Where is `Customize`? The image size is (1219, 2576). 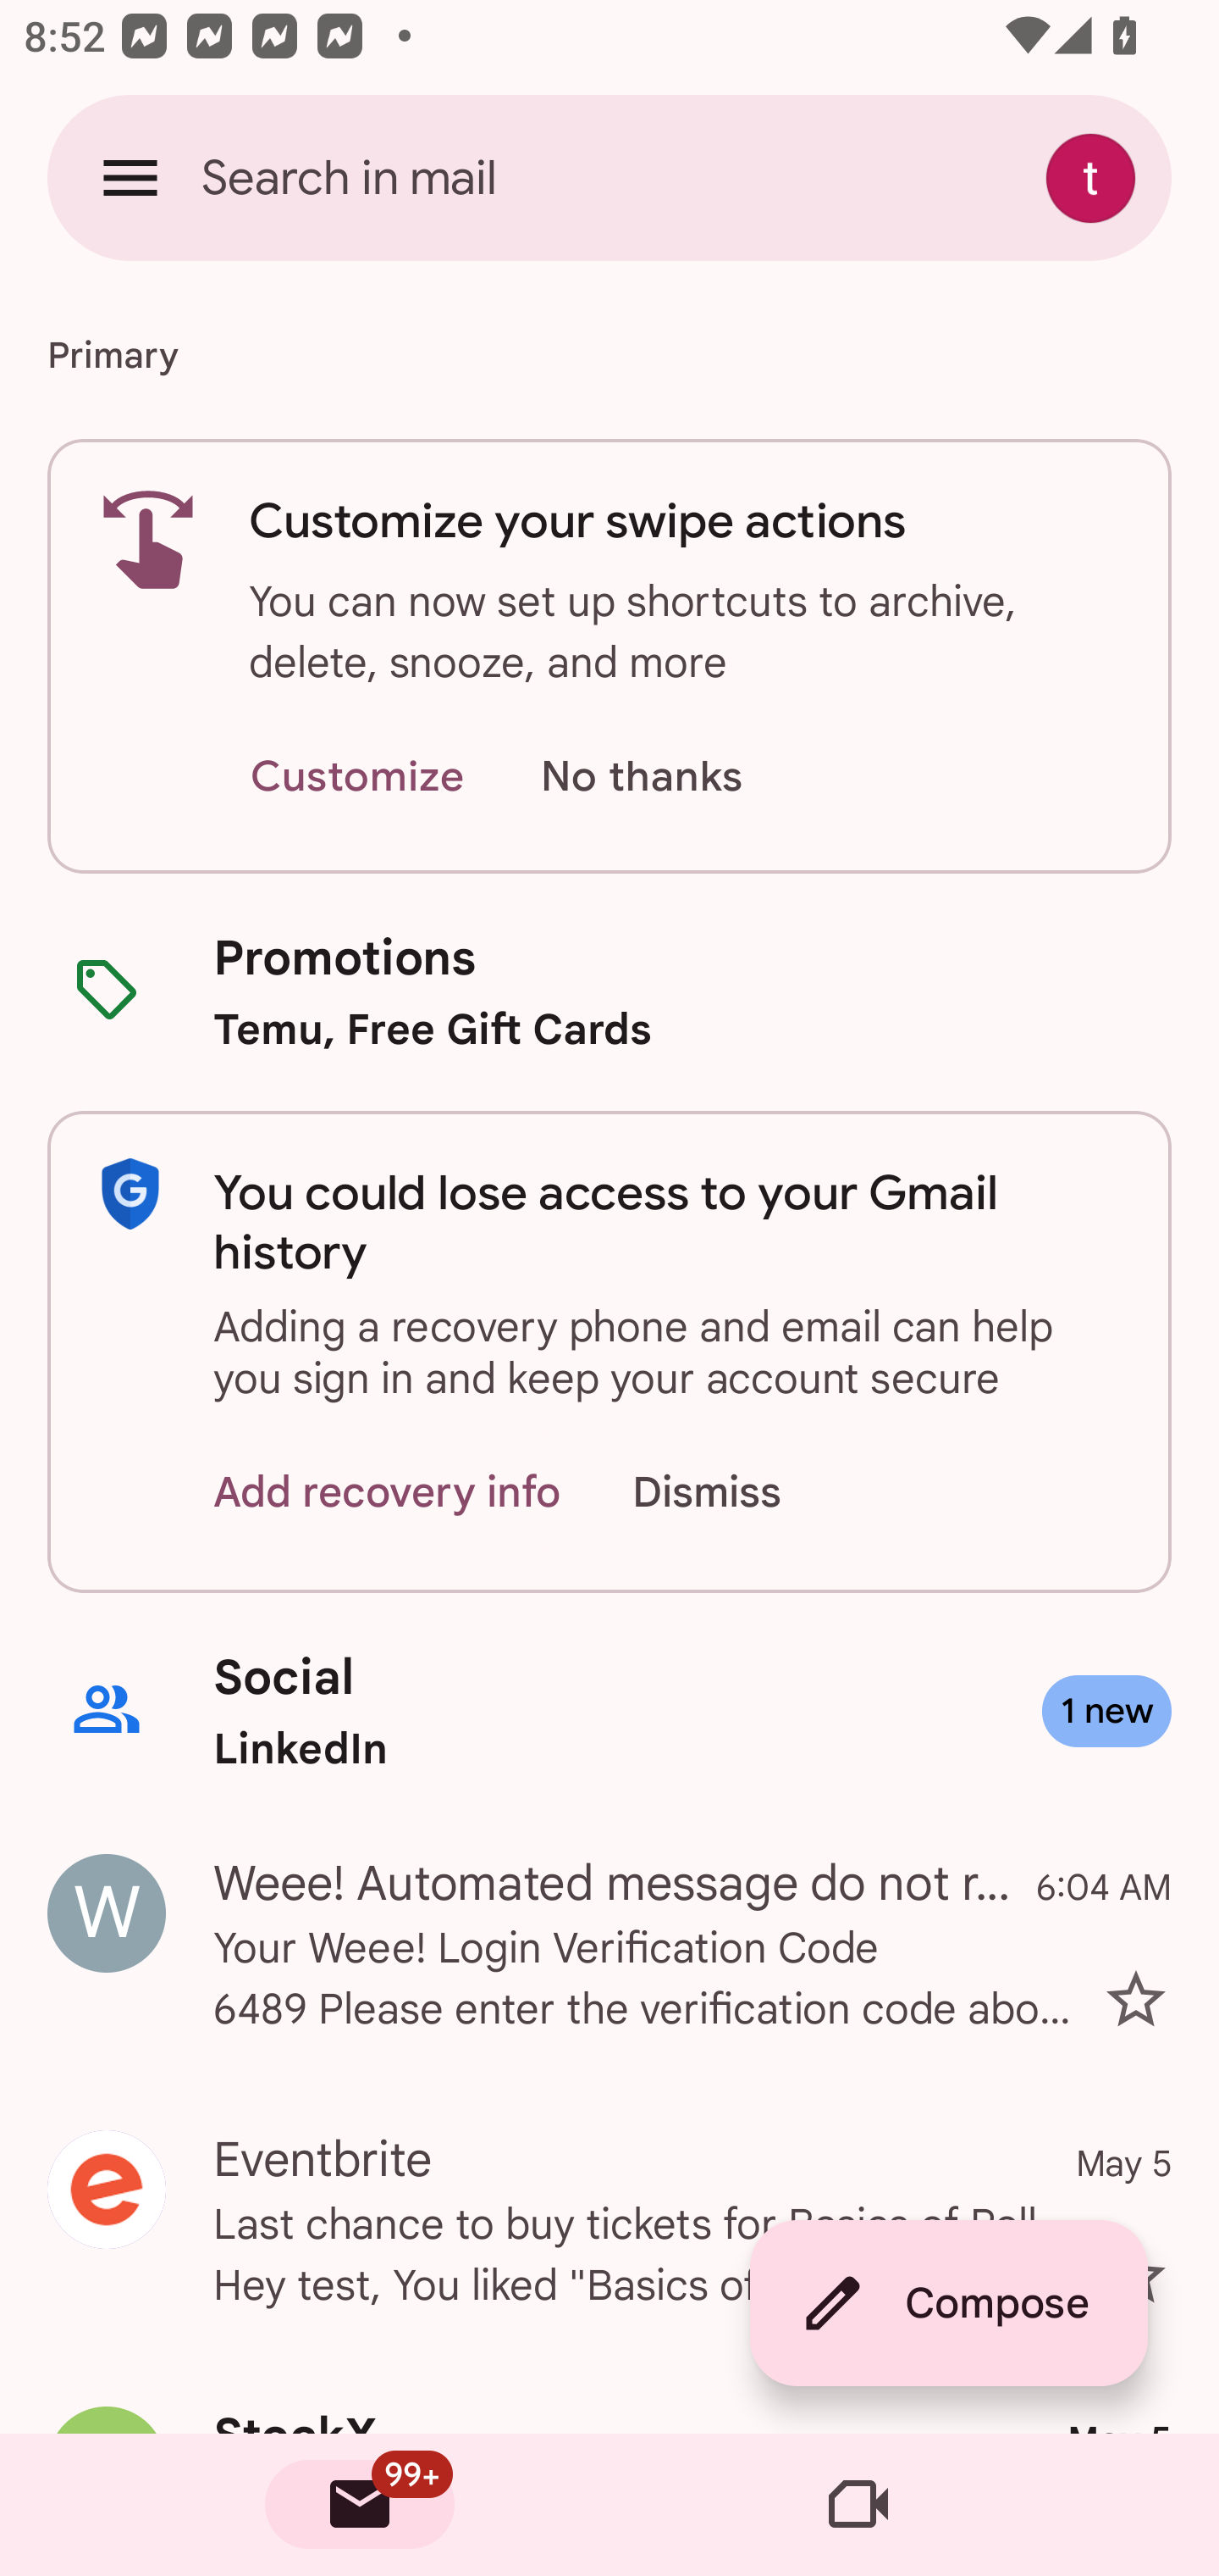 Customize is located at coordinates (356, 778).